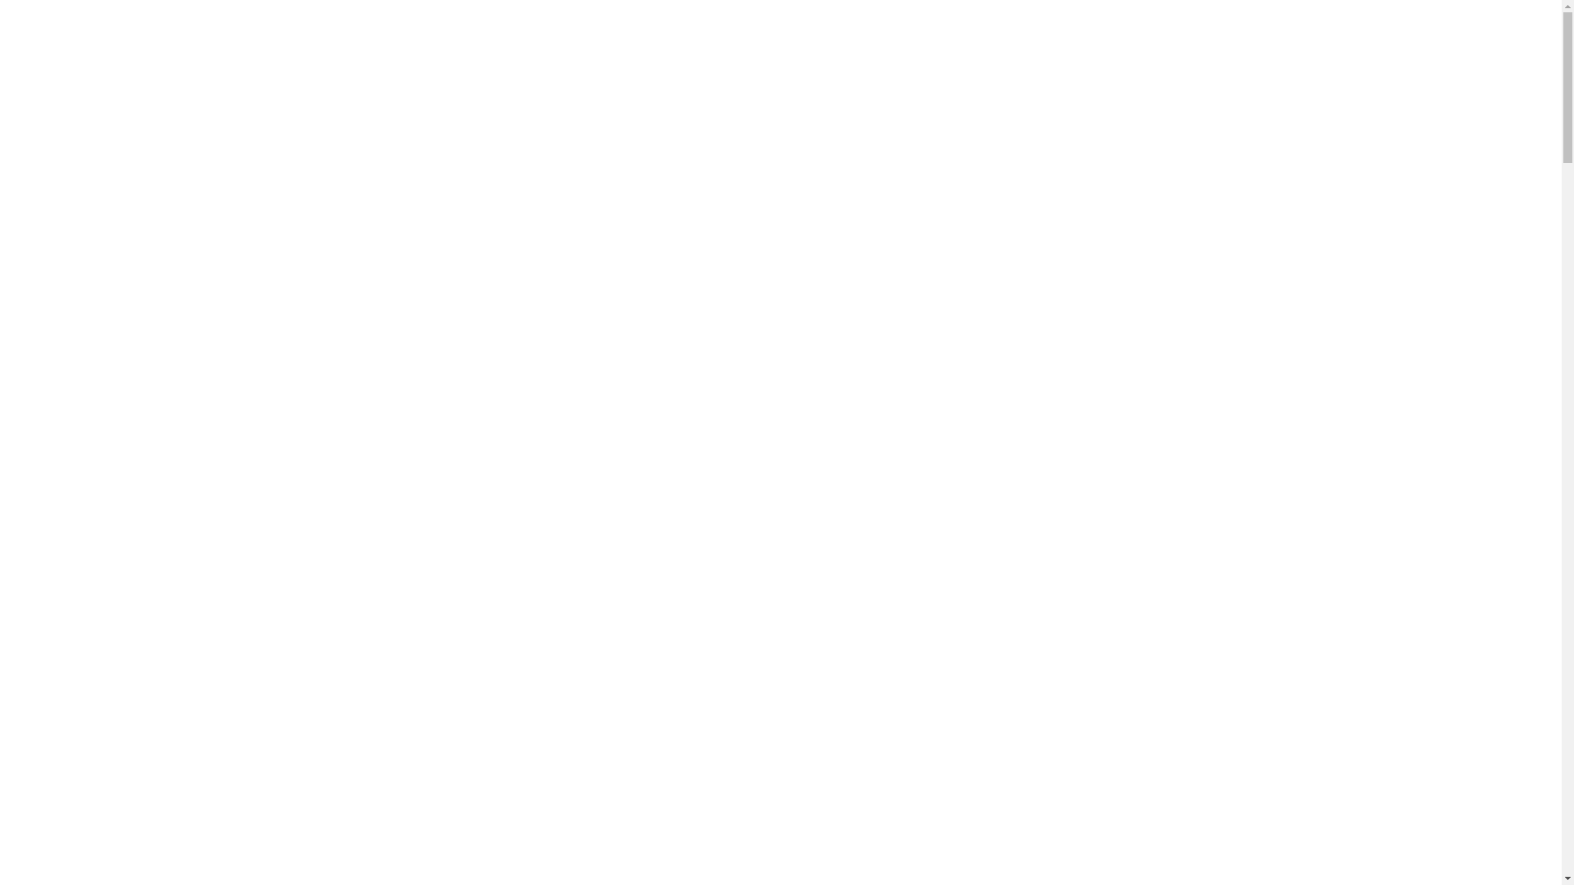  I want to click on BLOG, so click(858, 31).